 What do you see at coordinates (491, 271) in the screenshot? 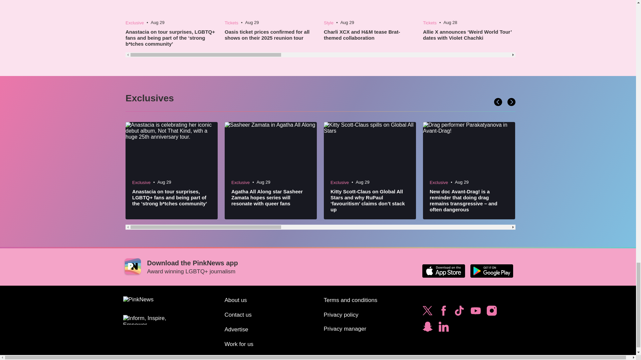
I see `Download the PinkNews app on Google Play` at bounding box center [491, 271].